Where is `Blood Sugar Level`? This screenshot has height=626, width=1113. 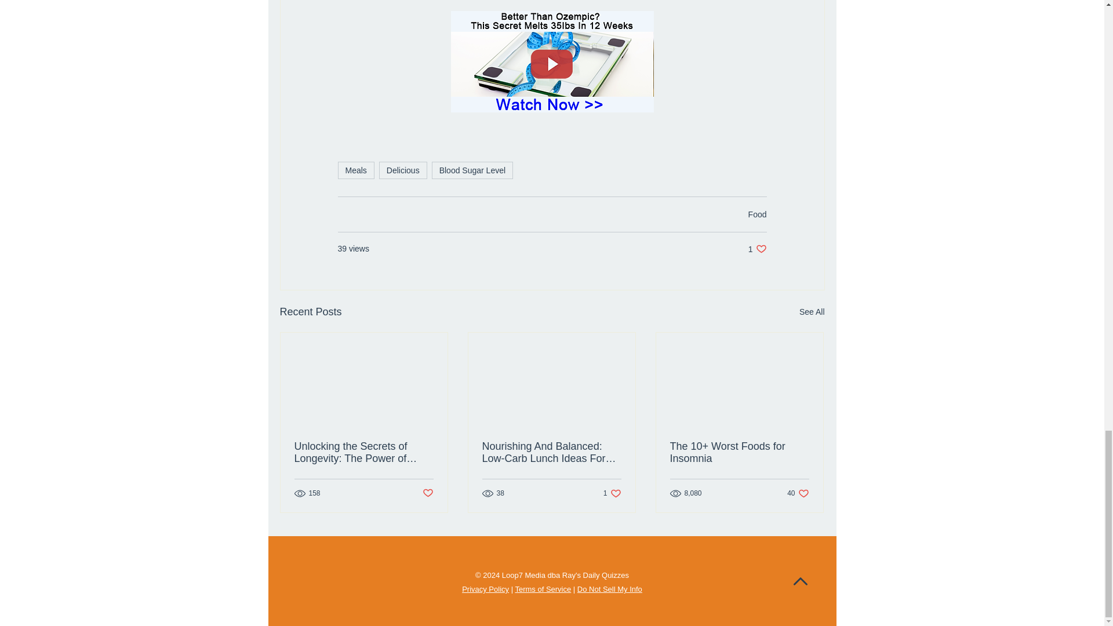 Blood Sugar Level is located at coordinates (798, 493).